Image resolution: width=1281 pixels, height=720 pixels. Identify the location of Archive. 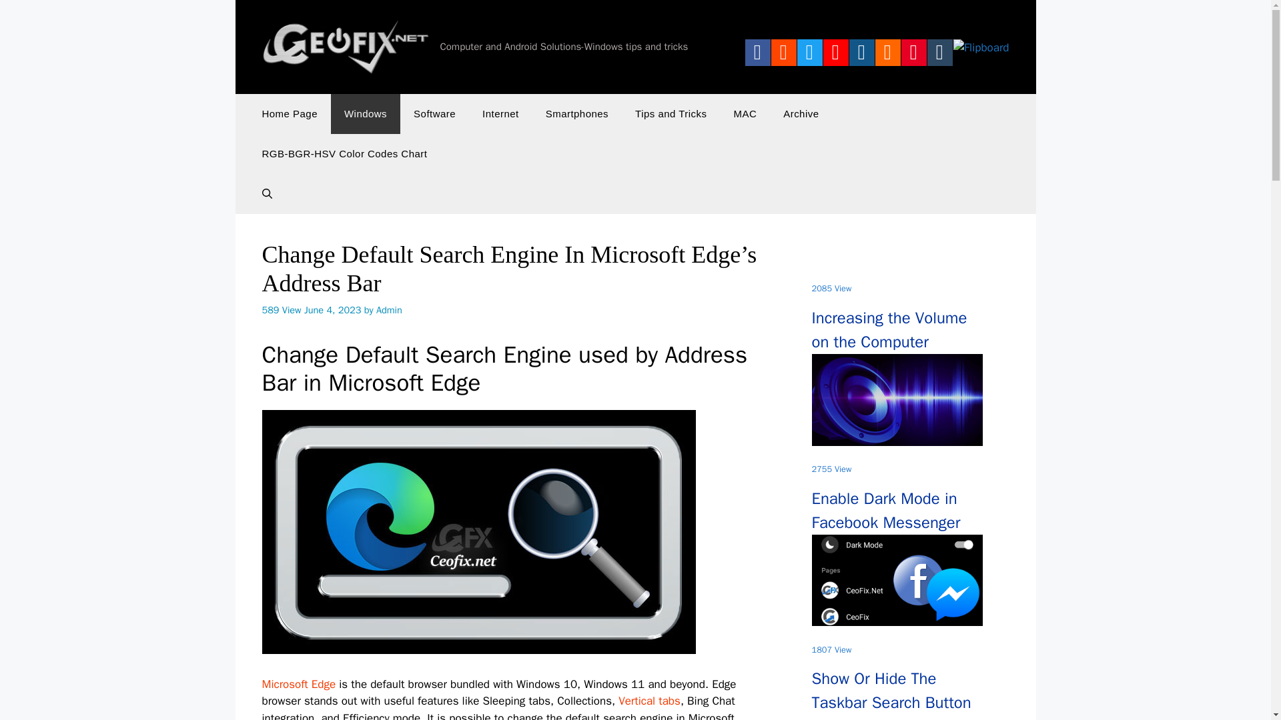
(801, 113).